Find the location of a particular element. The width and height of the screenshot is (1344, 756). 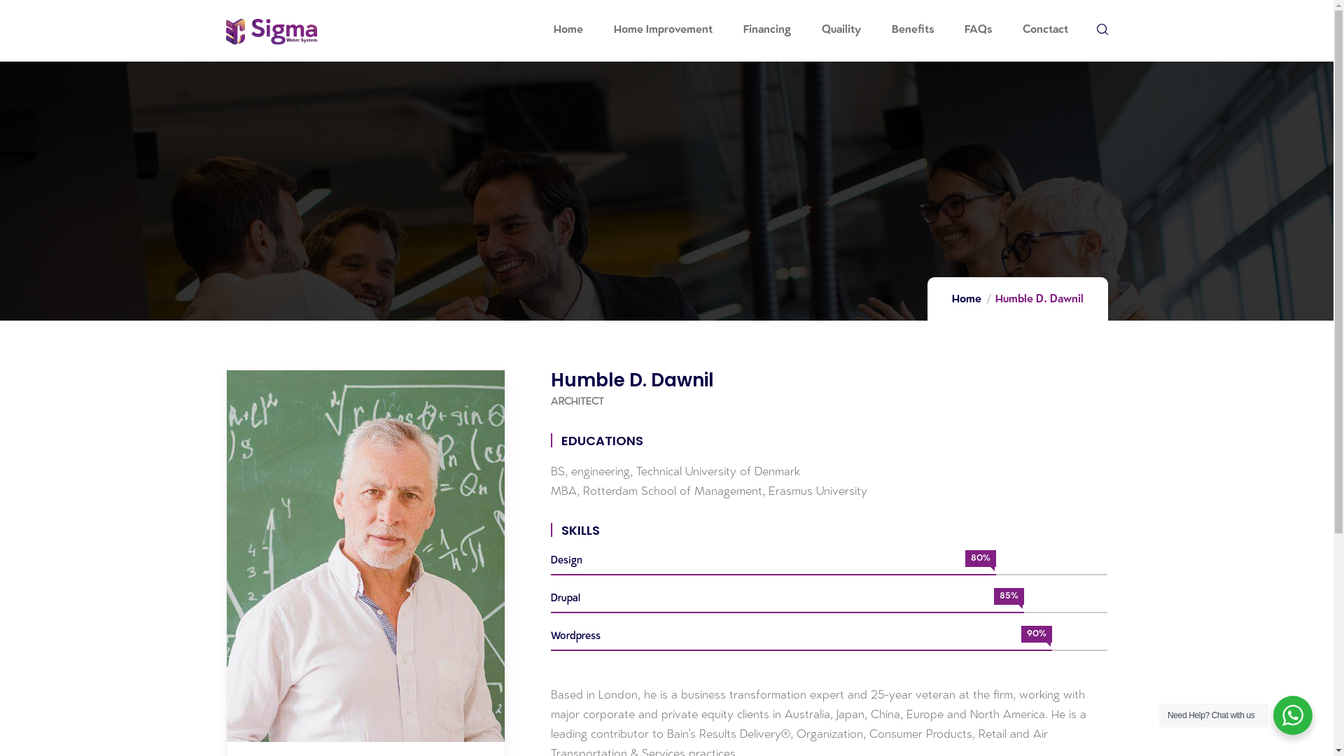

Home Improvement is located at coordinates (662, 31).